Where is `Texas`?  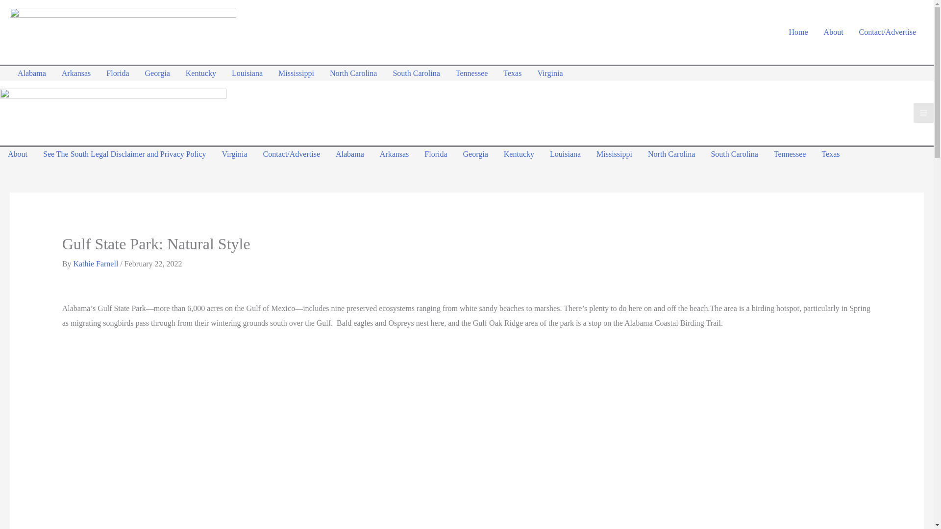
Texas is located at coordinates (830, 154).